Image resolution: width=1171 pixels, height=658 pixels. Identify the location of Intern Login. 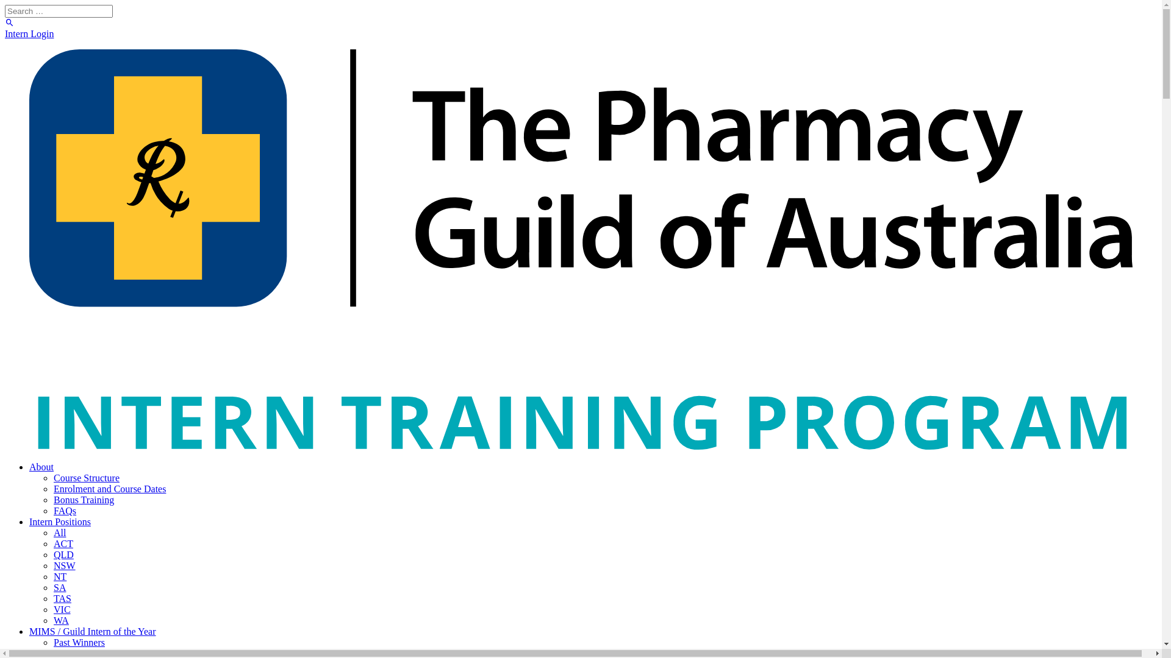
(29, 34).